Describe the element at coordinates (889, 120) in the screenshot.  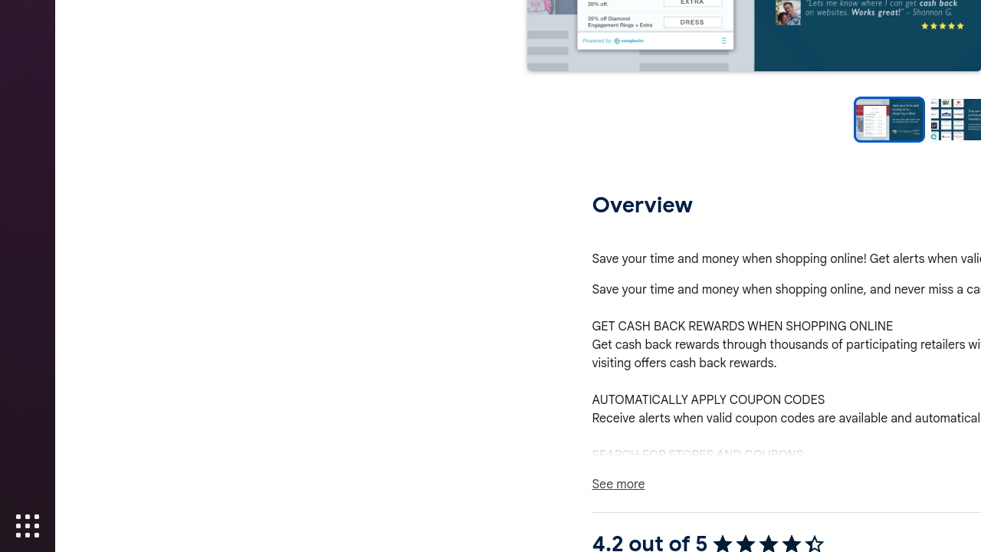
I see `Preview slide 1` at that location.